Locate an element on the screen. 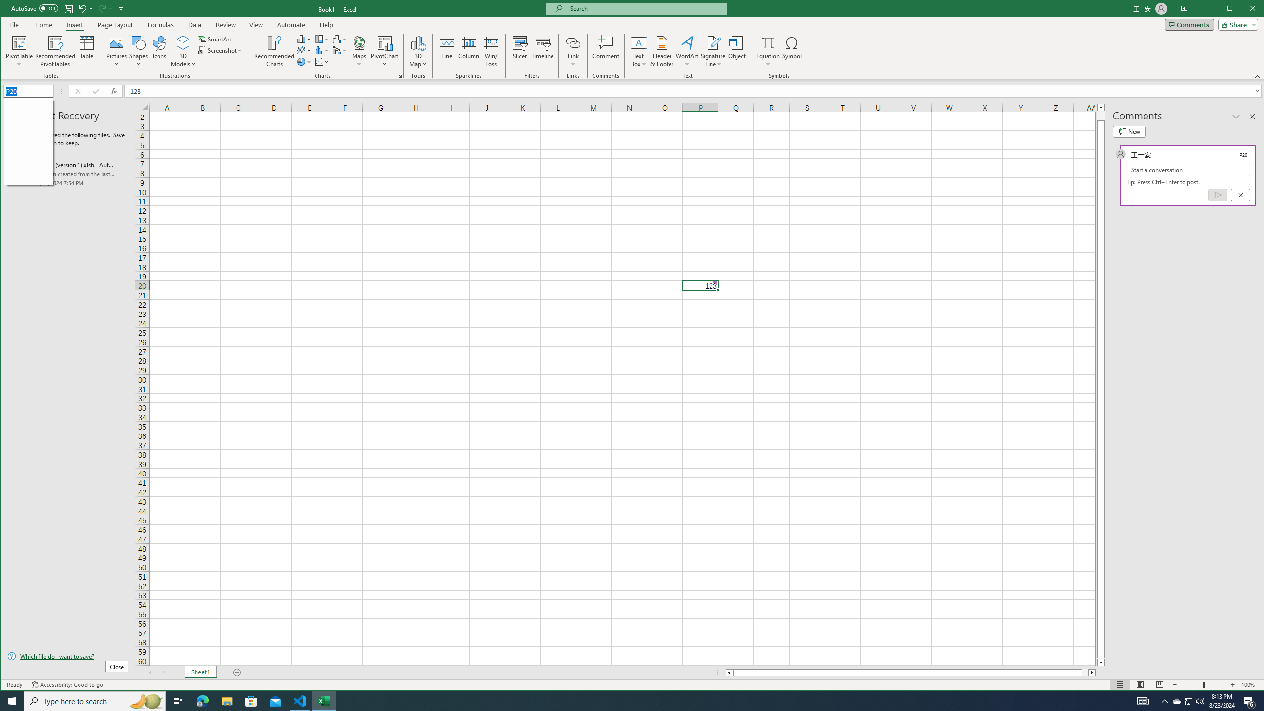 This screenshot has height=711, width=1264. Recommended PivotTables is located at coordinates (1188, 701).